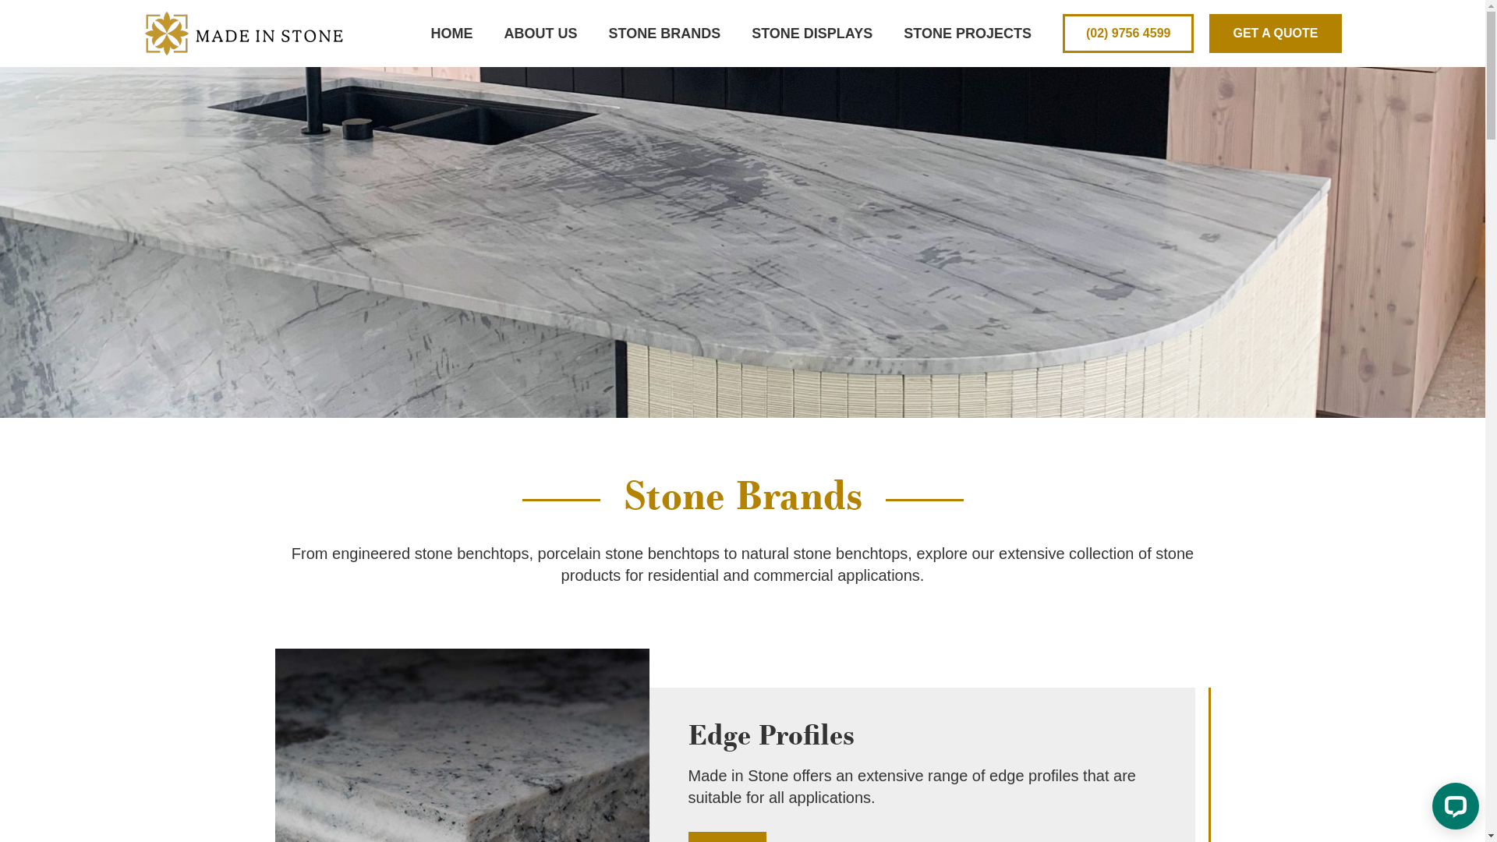  Describe the element at coordinates (451, 34) in the screenshot. I see `HOME` at that location.